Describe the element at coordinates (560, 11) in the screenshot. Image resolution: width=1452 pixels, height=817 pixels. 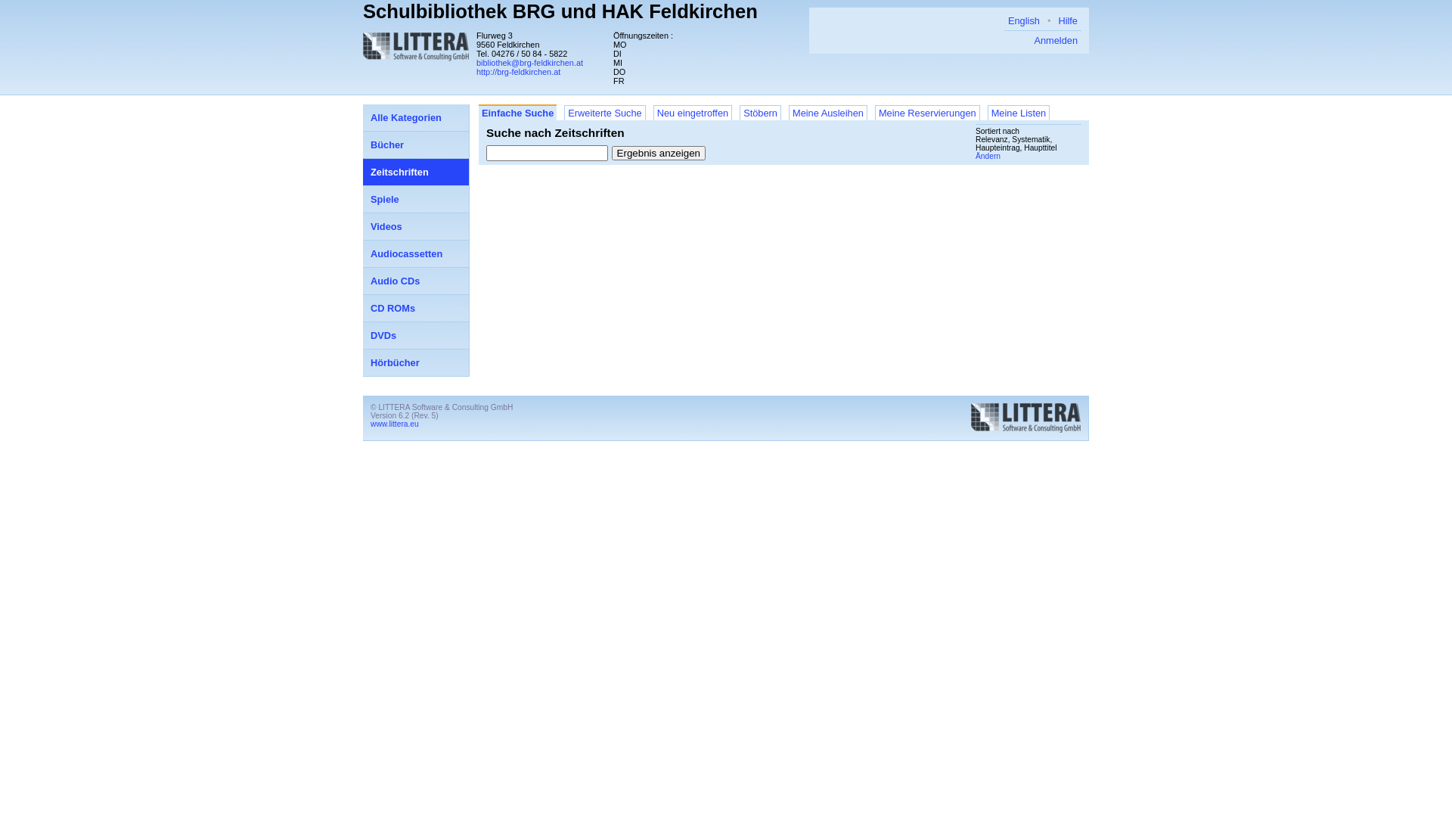
I see `Schulbibliothek BRG und HAK Feldkirchen` at that location.